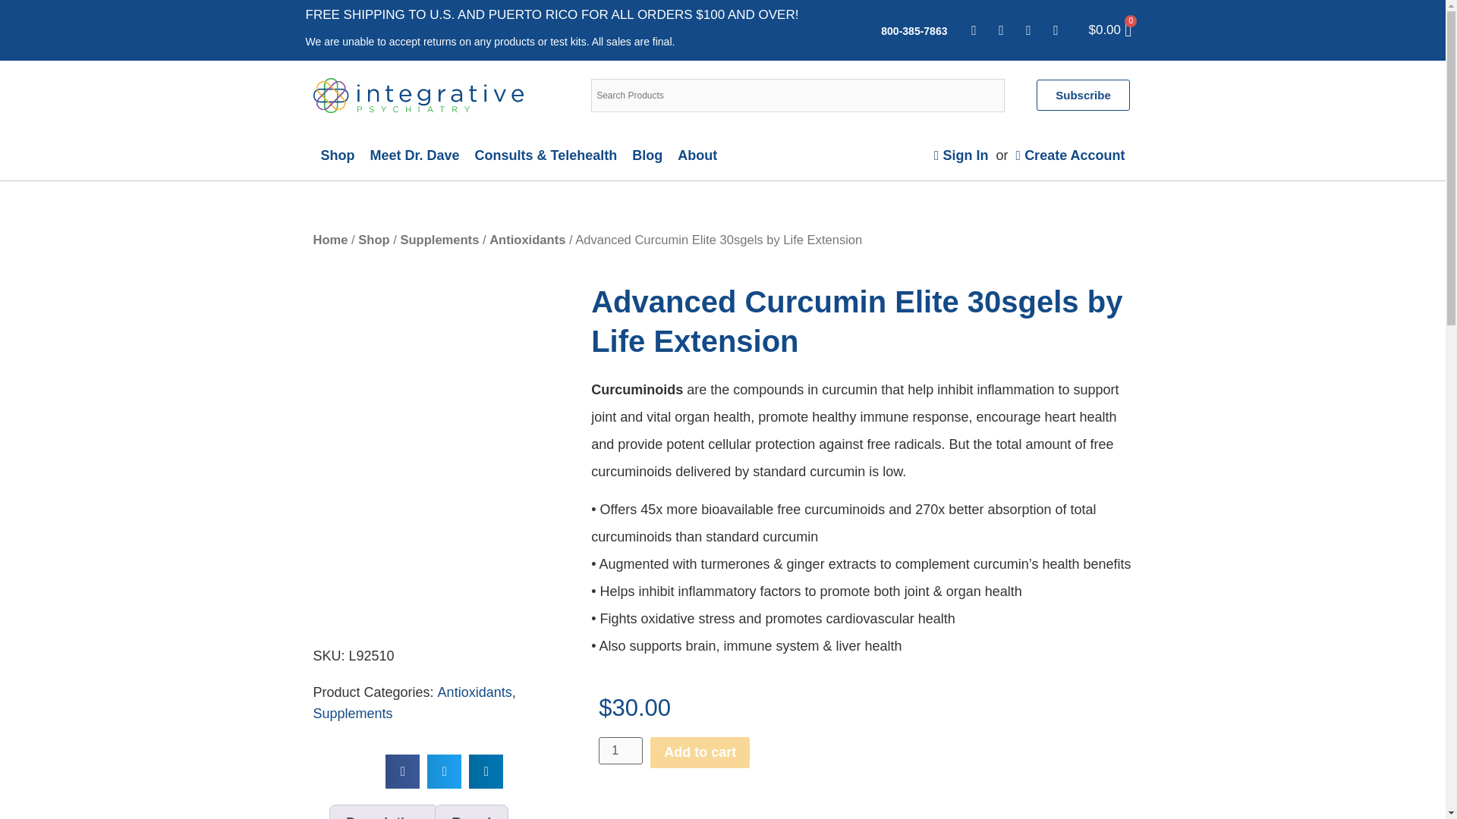  I want to click on Subscribe, so click(1083, 94).